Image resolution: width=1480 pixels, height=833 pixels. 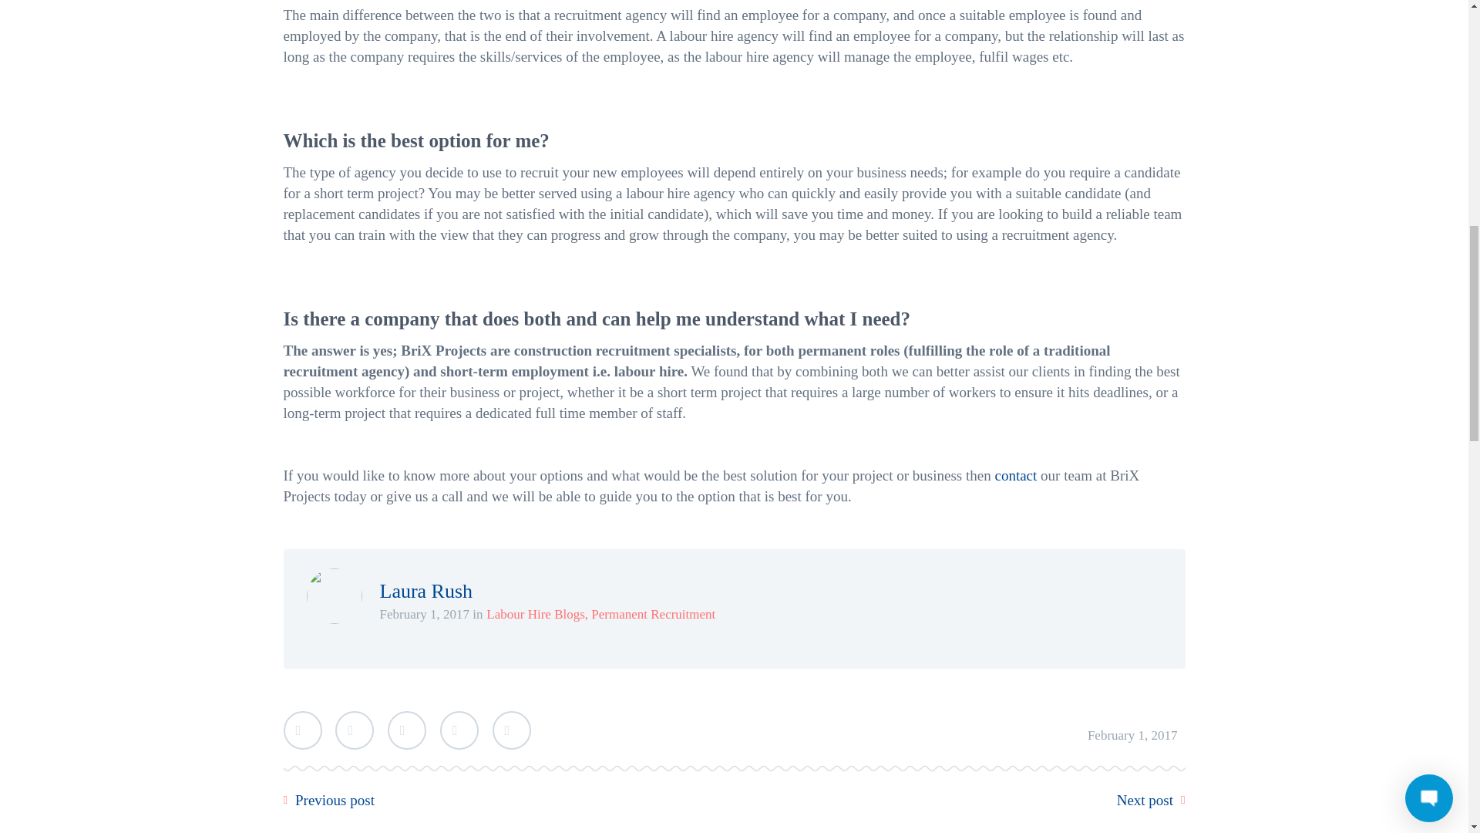 I want to click on LinkedIn, so click(x=459, y=730).